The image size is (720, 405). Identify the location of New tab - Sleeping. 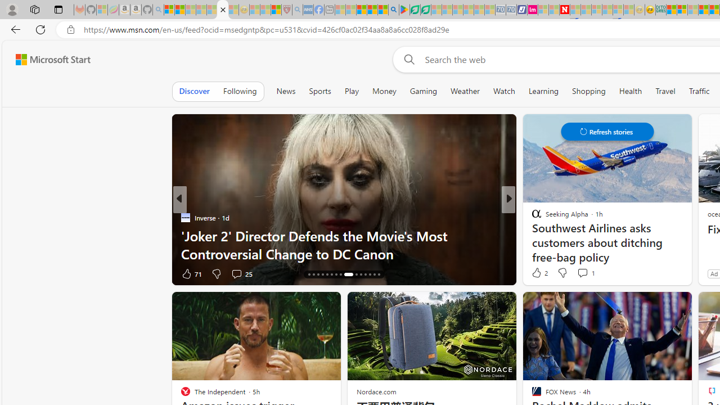
(330, 10).